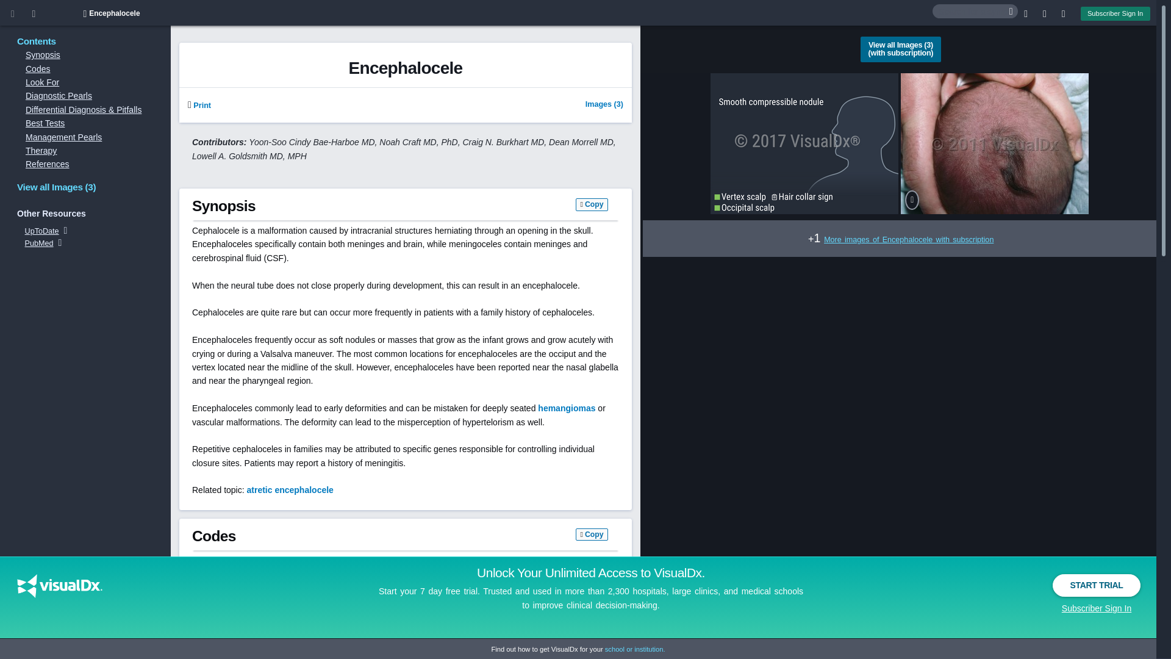 Image resolution: width=1171 pixels, height=659 pixels. Describe the element at coordinates (1097, 585) in the screenshot. I see `START TRIAL` at that location.